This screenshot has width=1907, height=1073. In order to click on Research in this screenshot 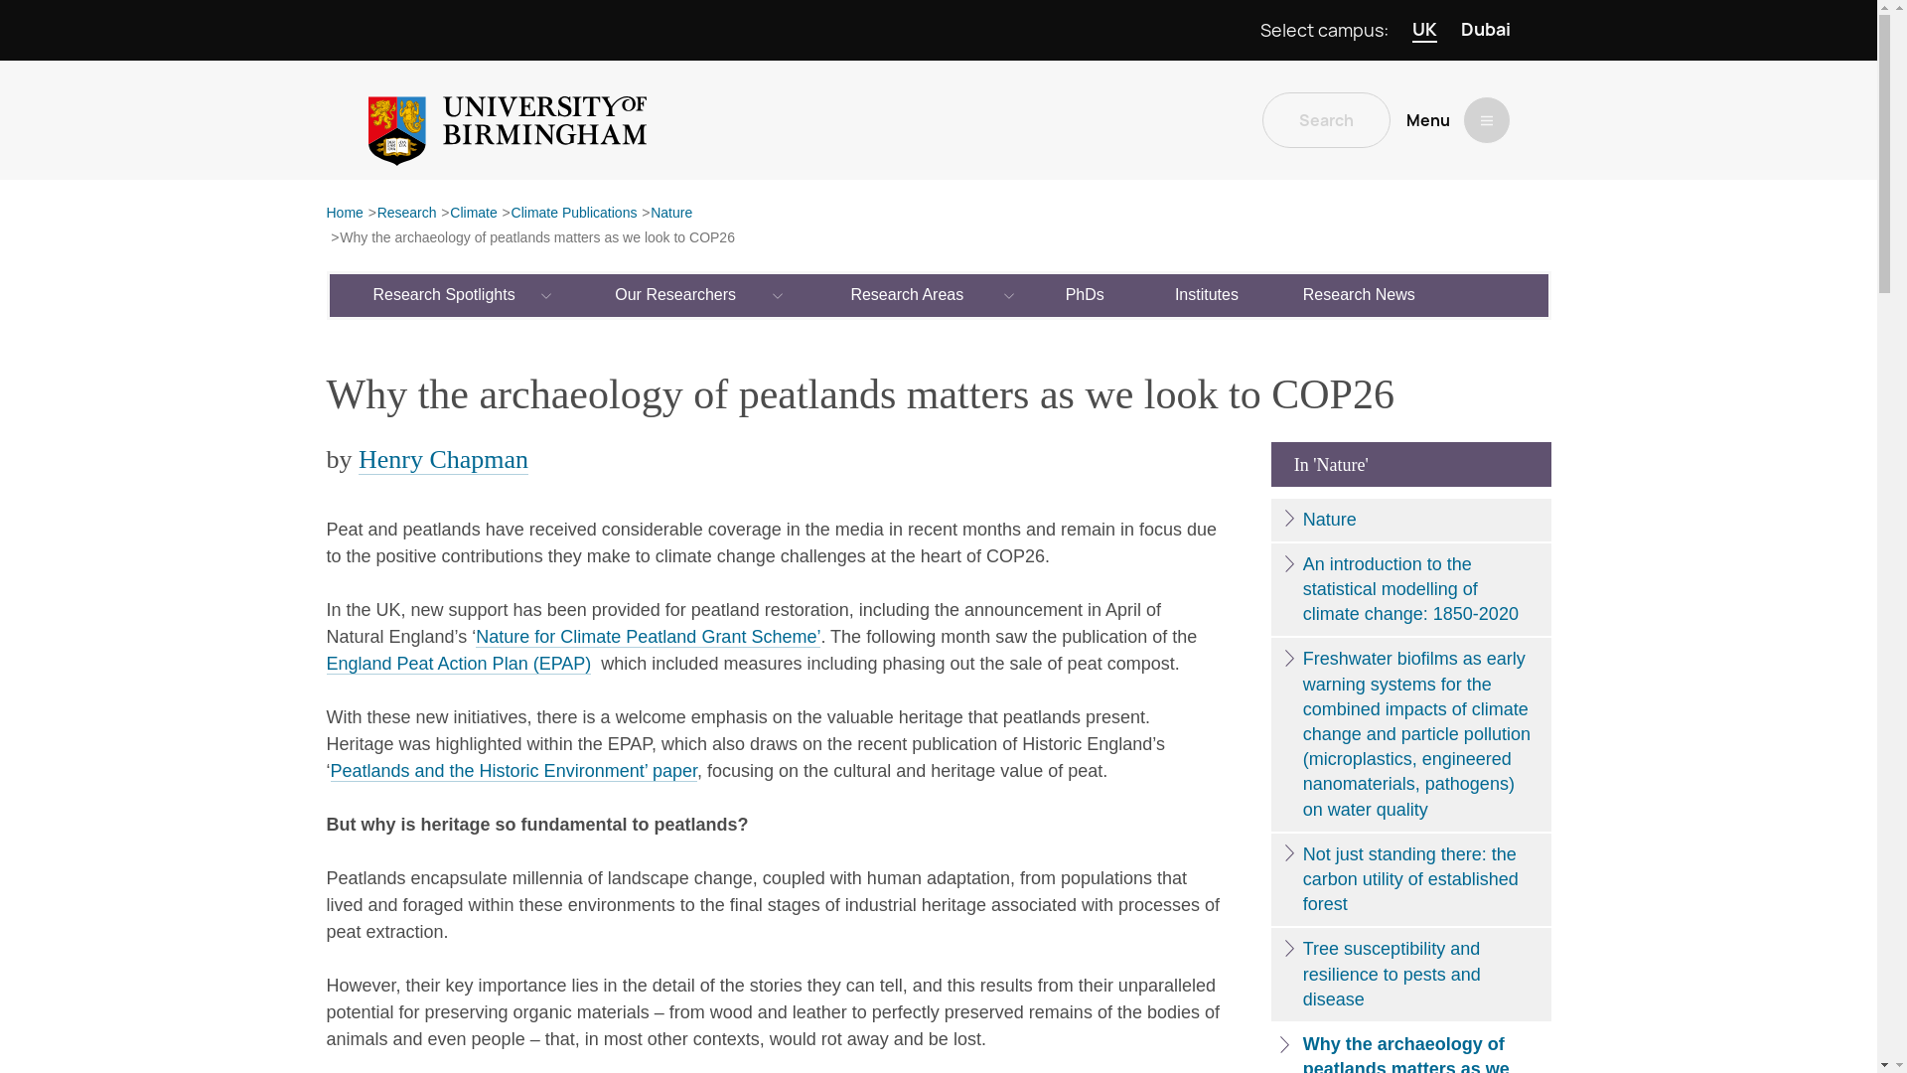, I will do `click(407, 214)`.